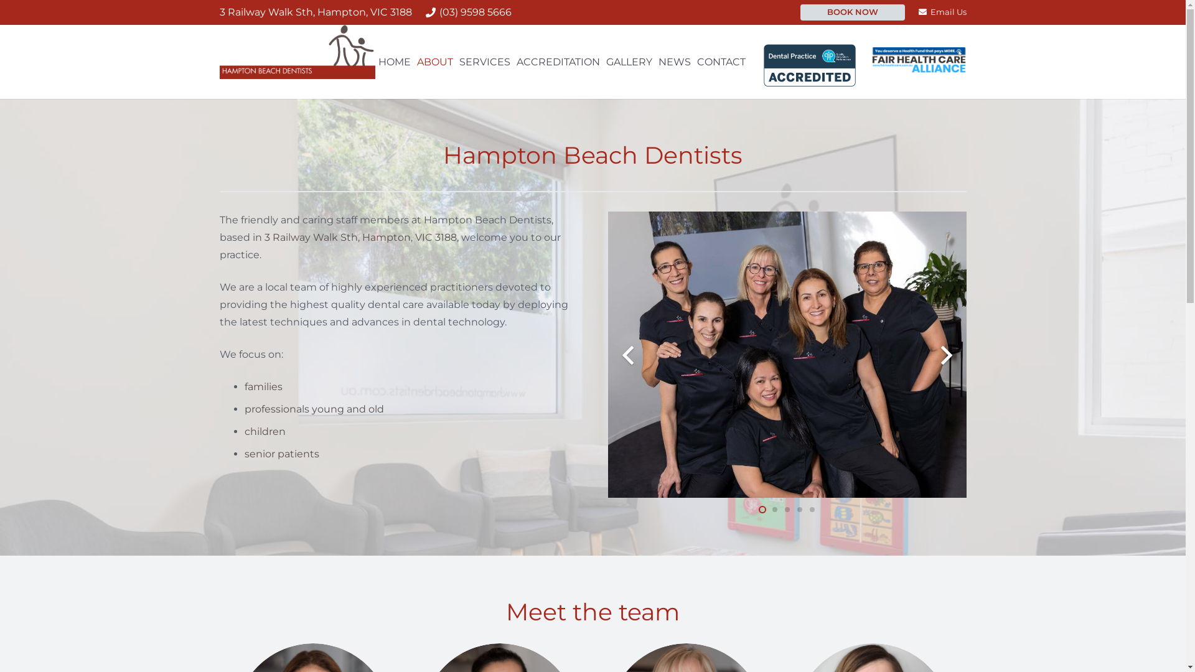  What do you see at coordinates (942, 12) in the screenshot?
I see `Email Us` at bounding box center [942, 12].